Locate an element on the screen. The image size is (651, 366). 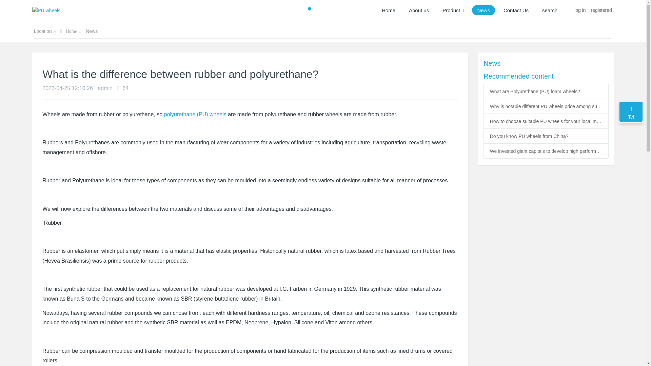
search is located at coordinates (550, 10).